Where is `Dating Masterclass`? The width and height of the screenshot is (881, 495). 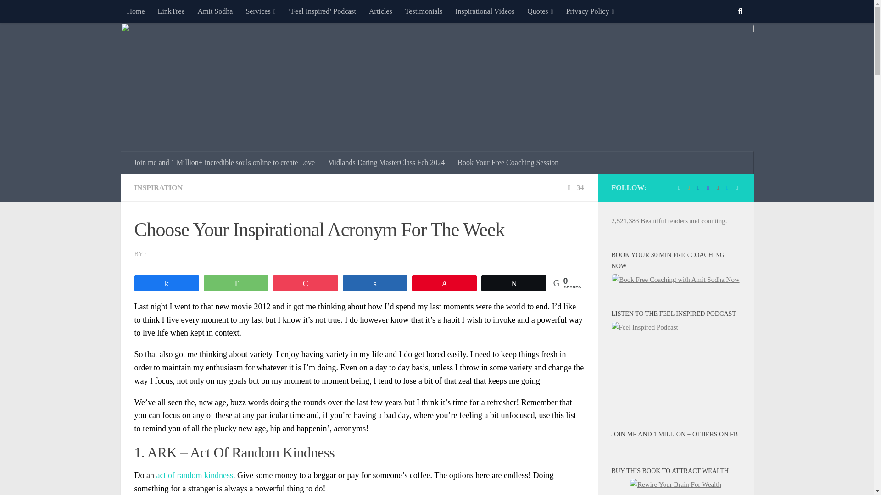 Dating Masterclass is located at coordinates (386, 163).